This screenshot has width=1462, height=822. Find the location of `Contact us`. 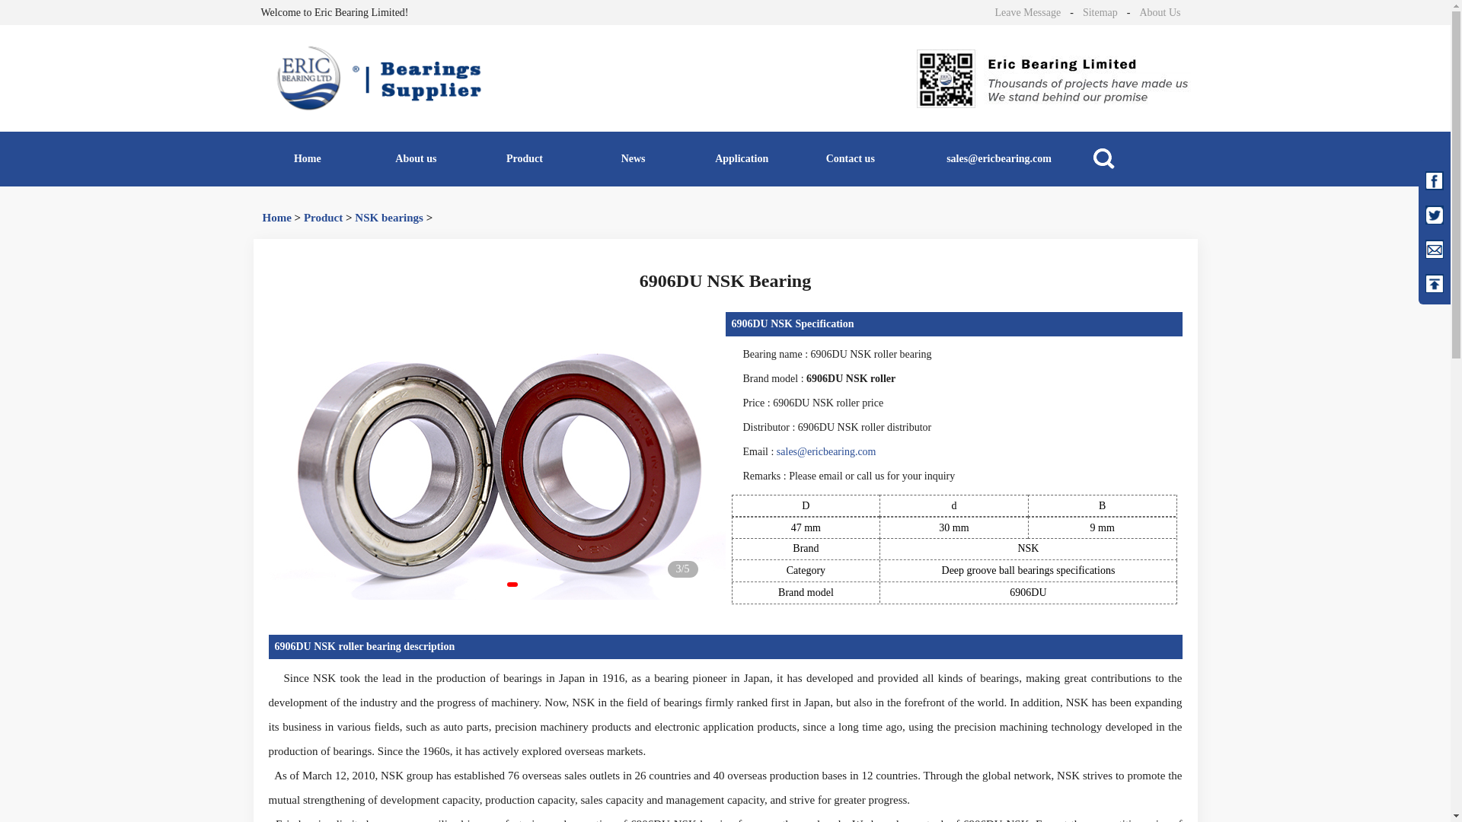

Contact us is located at coordinates (850, 159).